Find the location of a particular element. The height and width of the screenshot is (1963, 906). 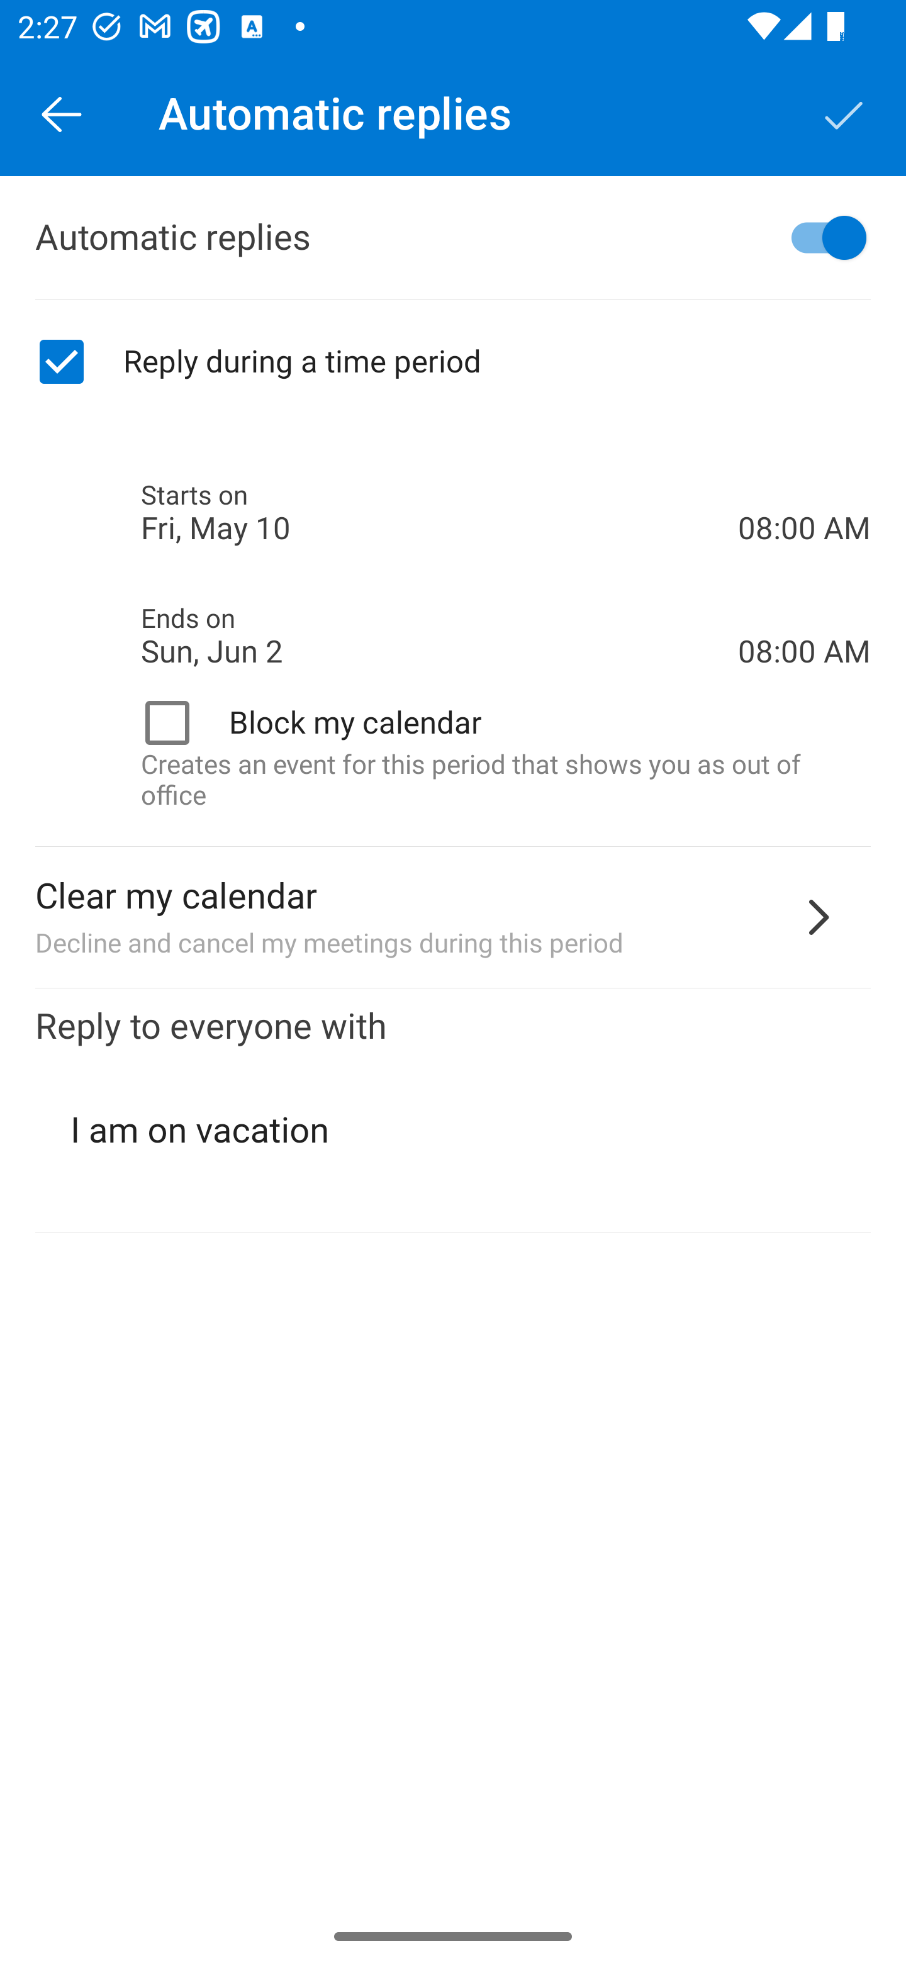

Starts on Fri, May 10 is located at coordinates (439, 513).